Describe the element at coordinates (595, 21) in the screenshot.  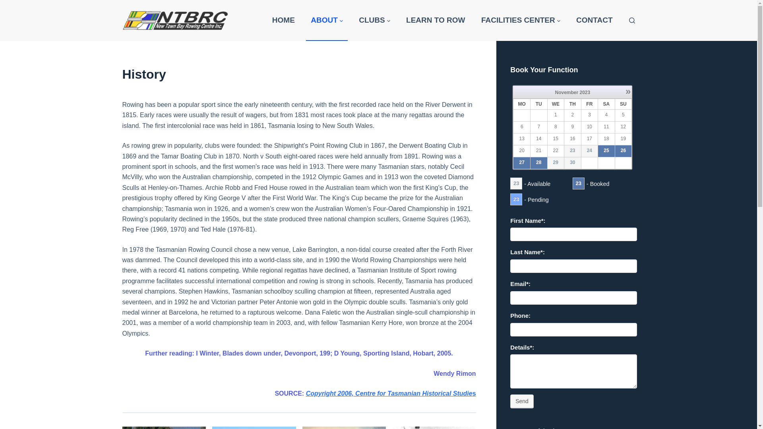
I see `CONTACT` at that location.